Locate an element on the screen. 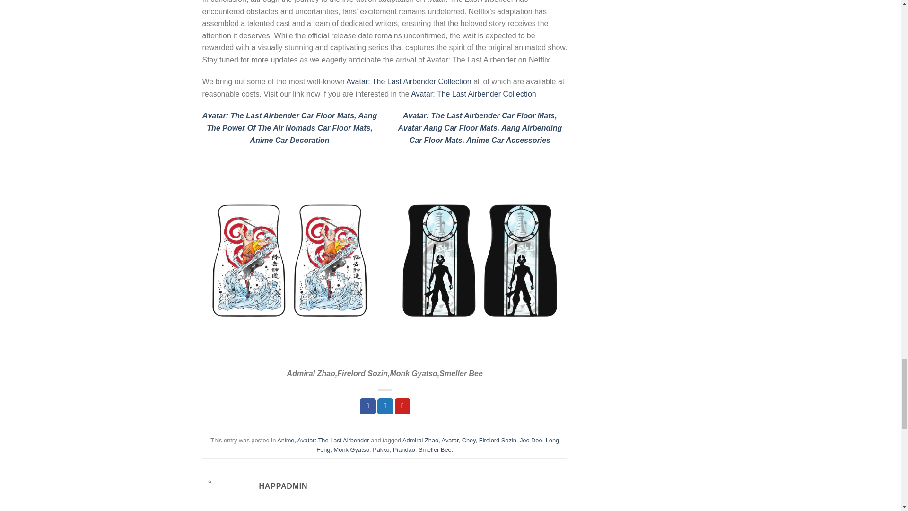  Monk Gyatso is located at coordinates (352, 449).